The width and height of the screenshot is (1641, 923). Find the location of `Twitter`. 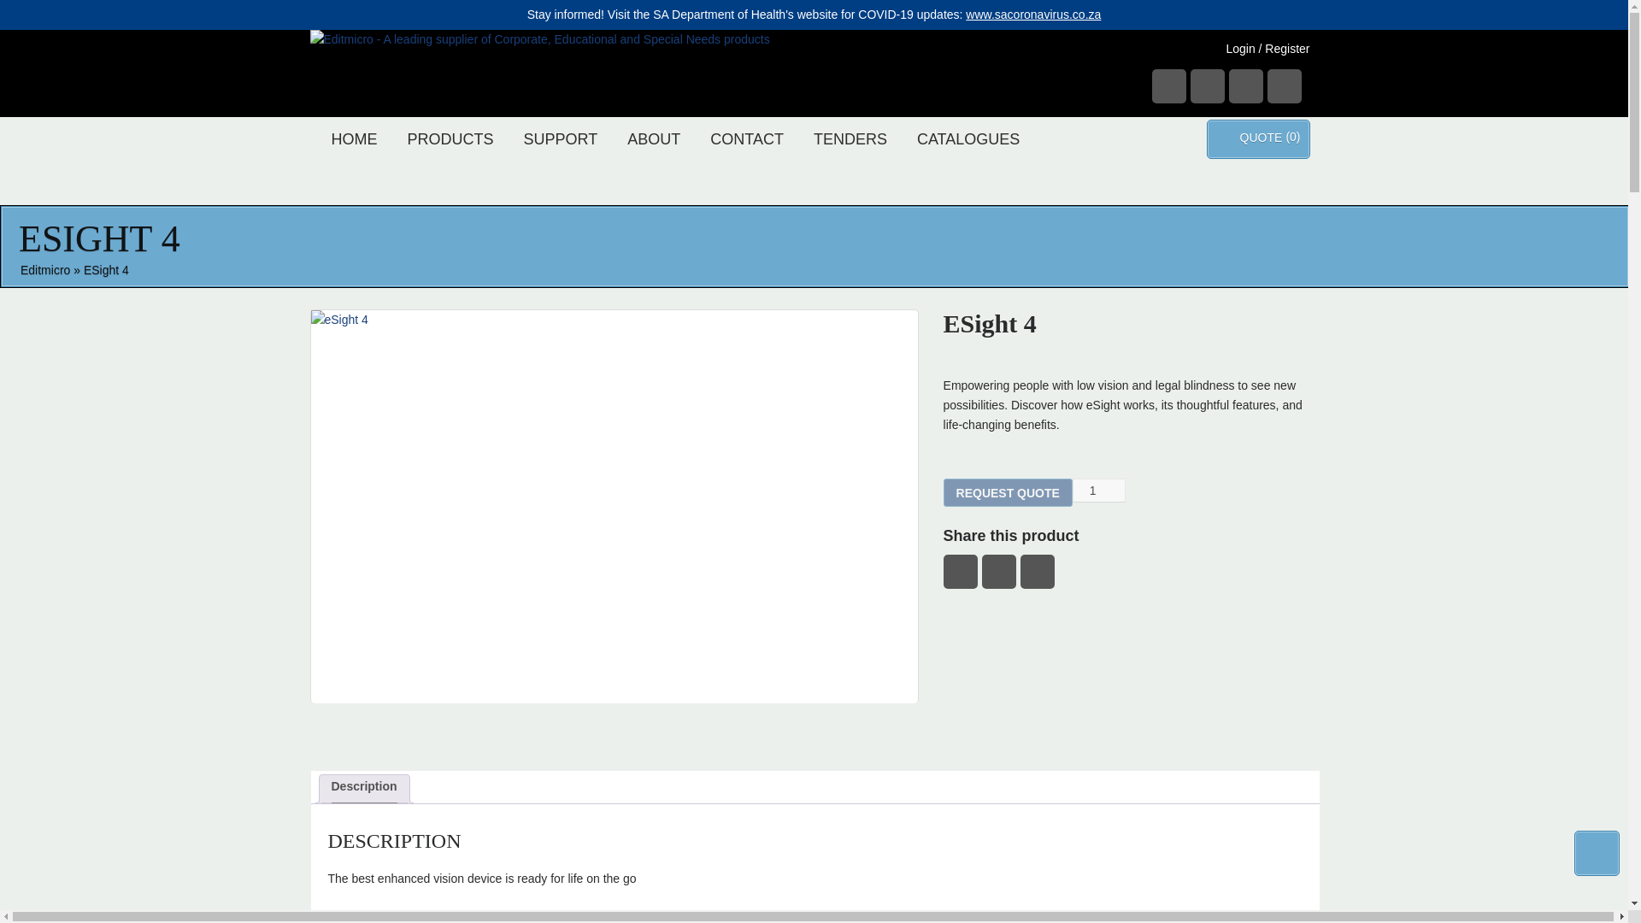

Twitter is located at coordinates (1207, 85).